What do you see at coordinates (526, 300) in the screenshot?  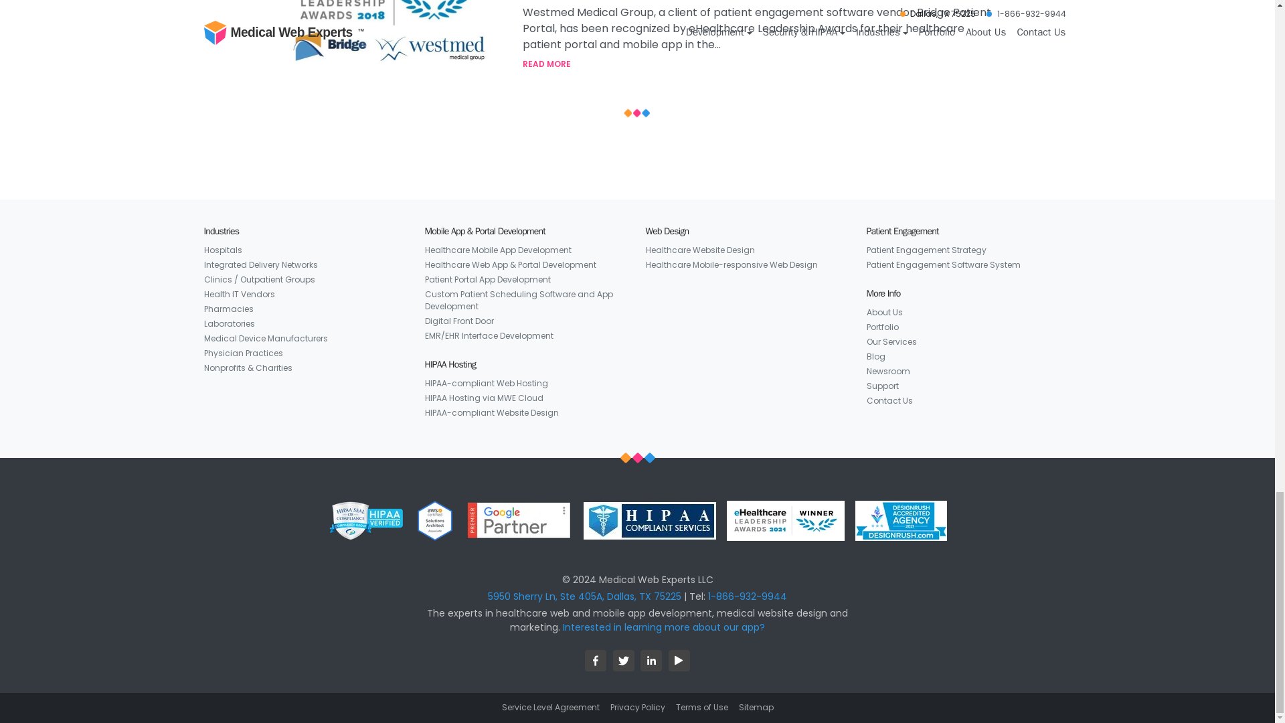 I see `Custom Patient Scheduling Software and App Development` at bounding box center [526, 300].